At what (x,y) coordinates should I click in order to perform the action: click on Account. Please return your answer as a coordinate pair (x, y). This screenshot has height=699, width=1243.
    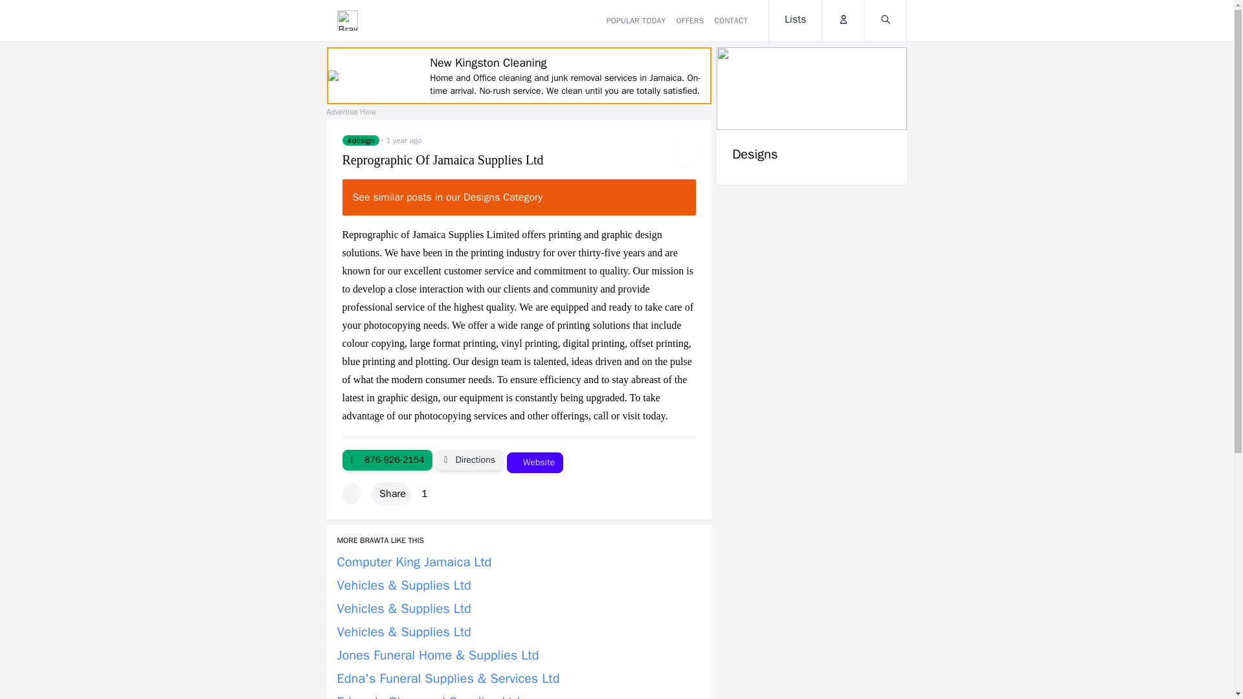
    Looking at the image, I should click on (843, 21).